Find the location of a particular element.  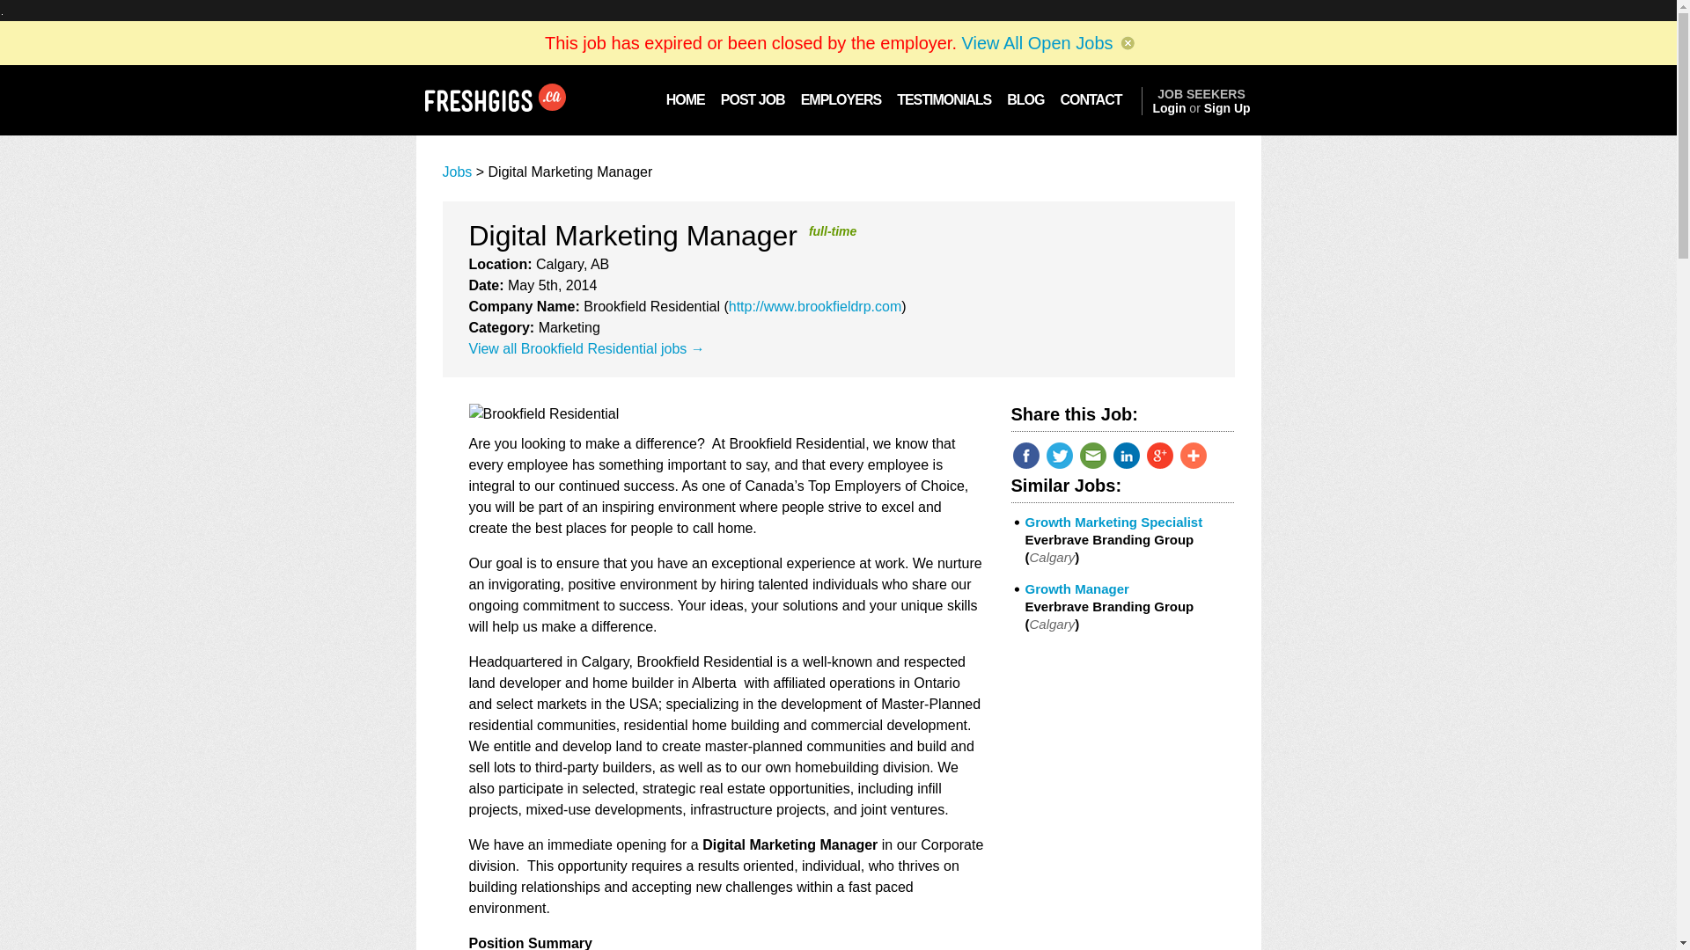

Login is located at coordinates (1169, 107).